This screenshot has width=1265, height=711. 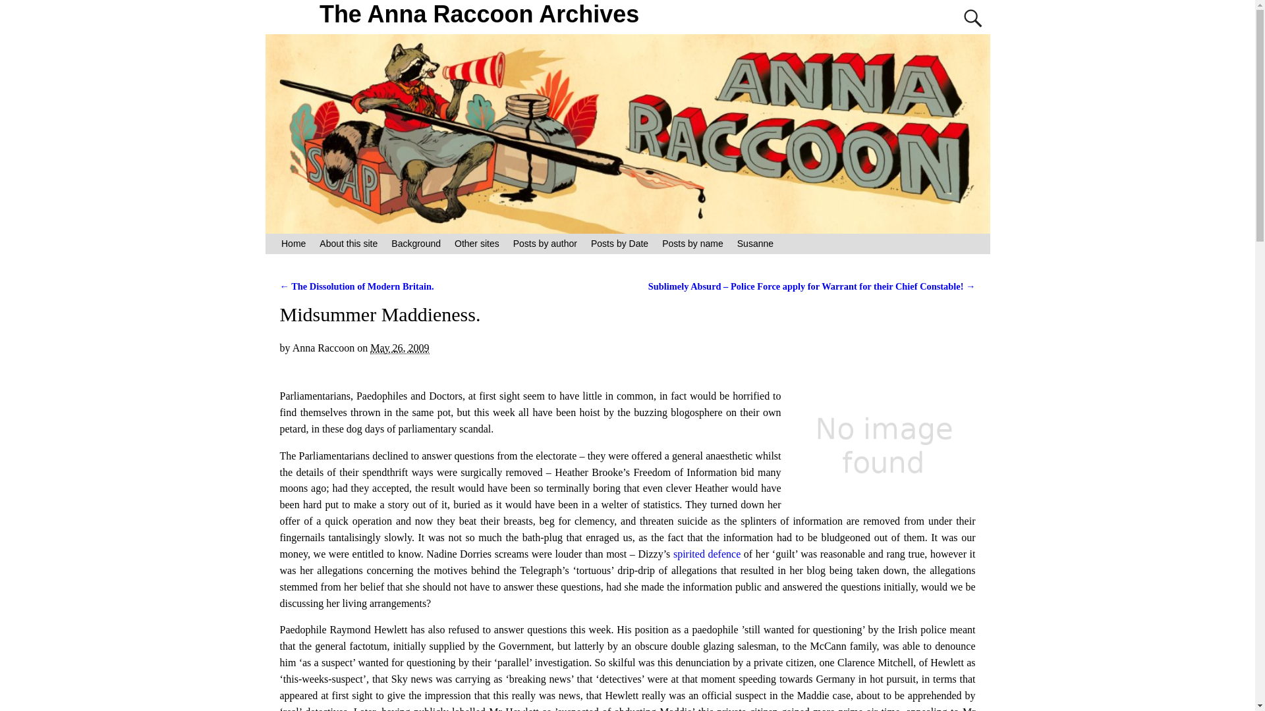 What do you see at coordinates (708, 553) in the screenshot?
I see `spirited defence` at bounding box center [708, 553].